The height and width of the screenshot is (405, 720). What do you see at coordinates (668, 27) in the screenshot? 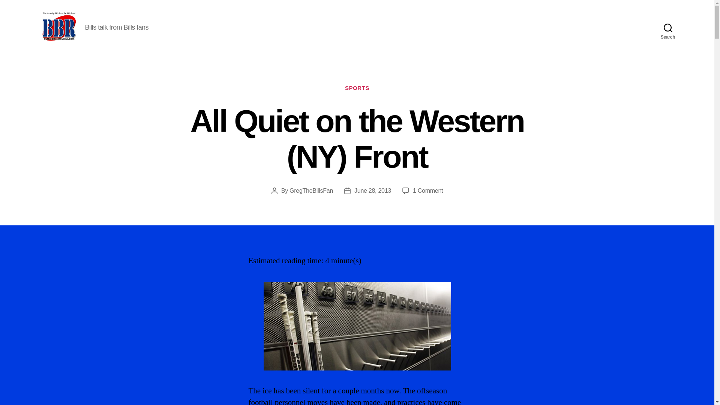
I see `Search` at bounding box center [668, 27].